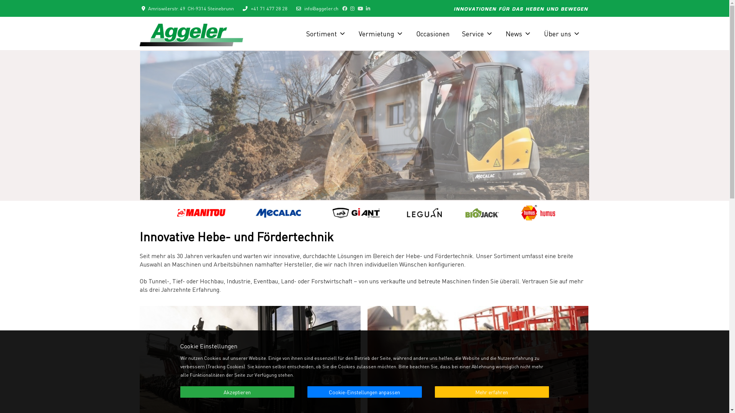  What do you see at coordinates (326, 34) in the screenshot?
I see `Sortiment` at bounding box center [326, 34].